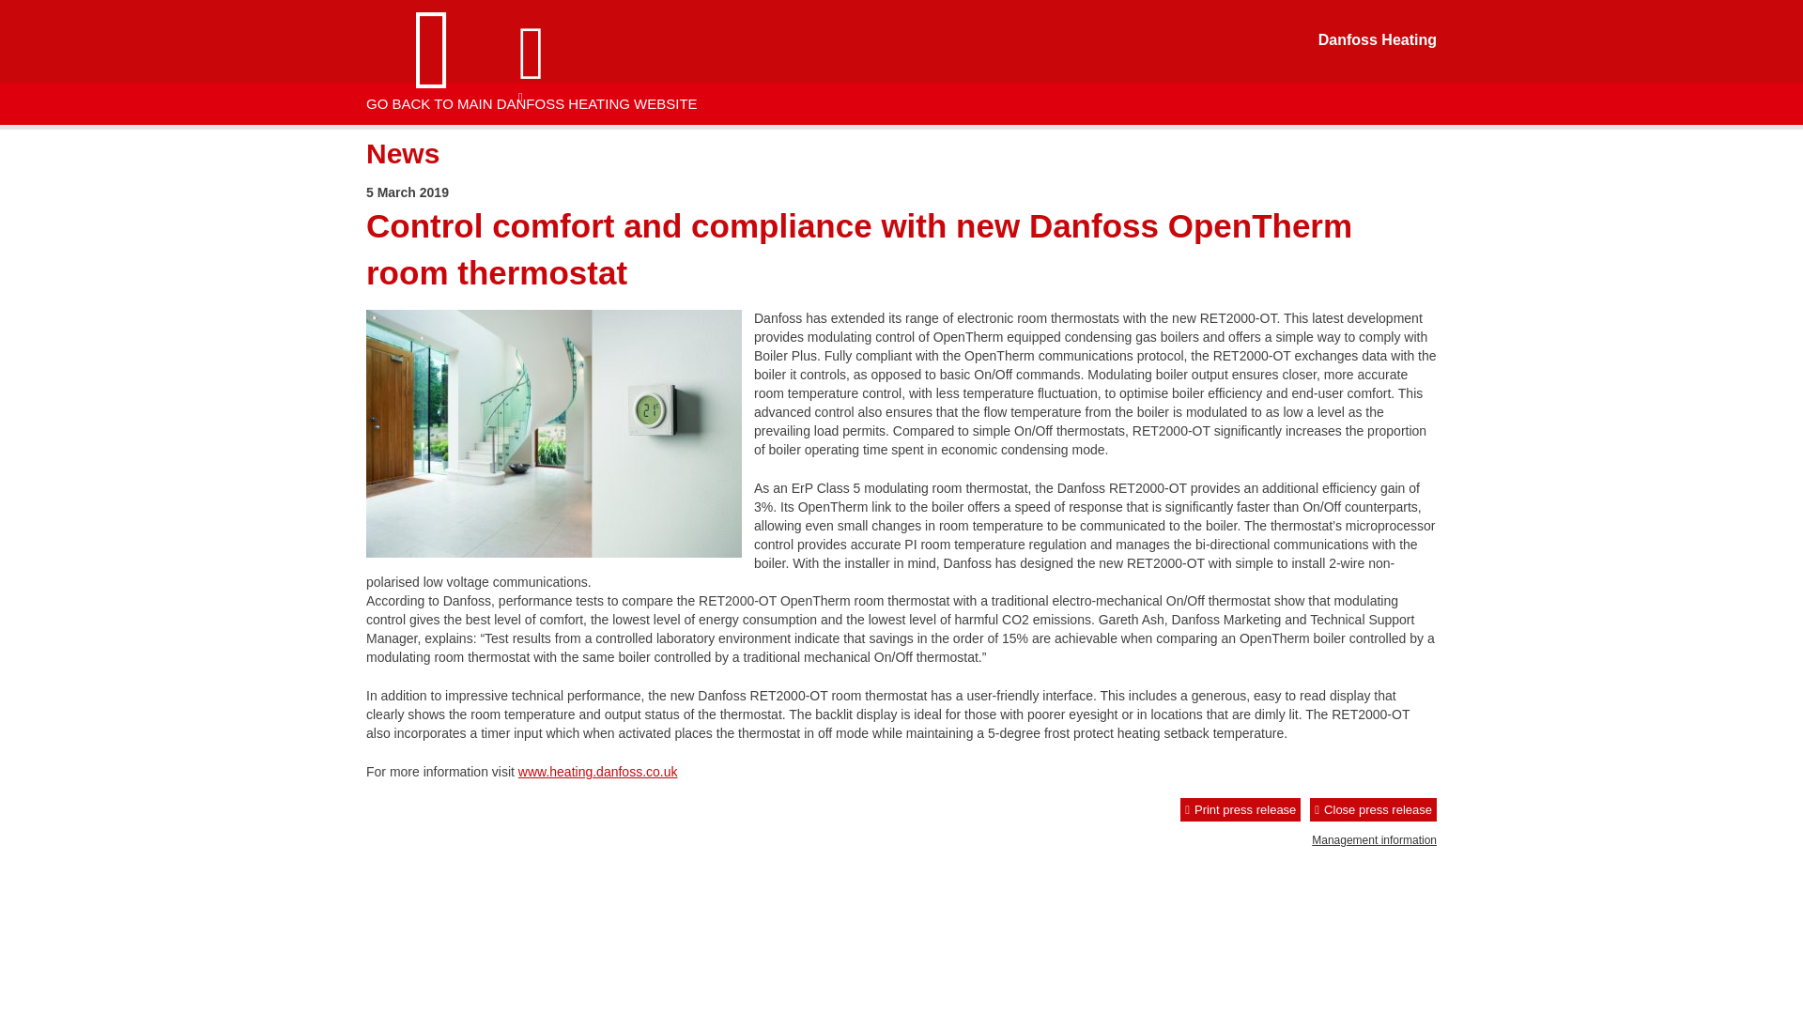 Image resolution: width=1803 pixels, height=1014 pixels. Describe the element at coordinates (1240, 809) in the screenshot. I see `Print press release` at that location.